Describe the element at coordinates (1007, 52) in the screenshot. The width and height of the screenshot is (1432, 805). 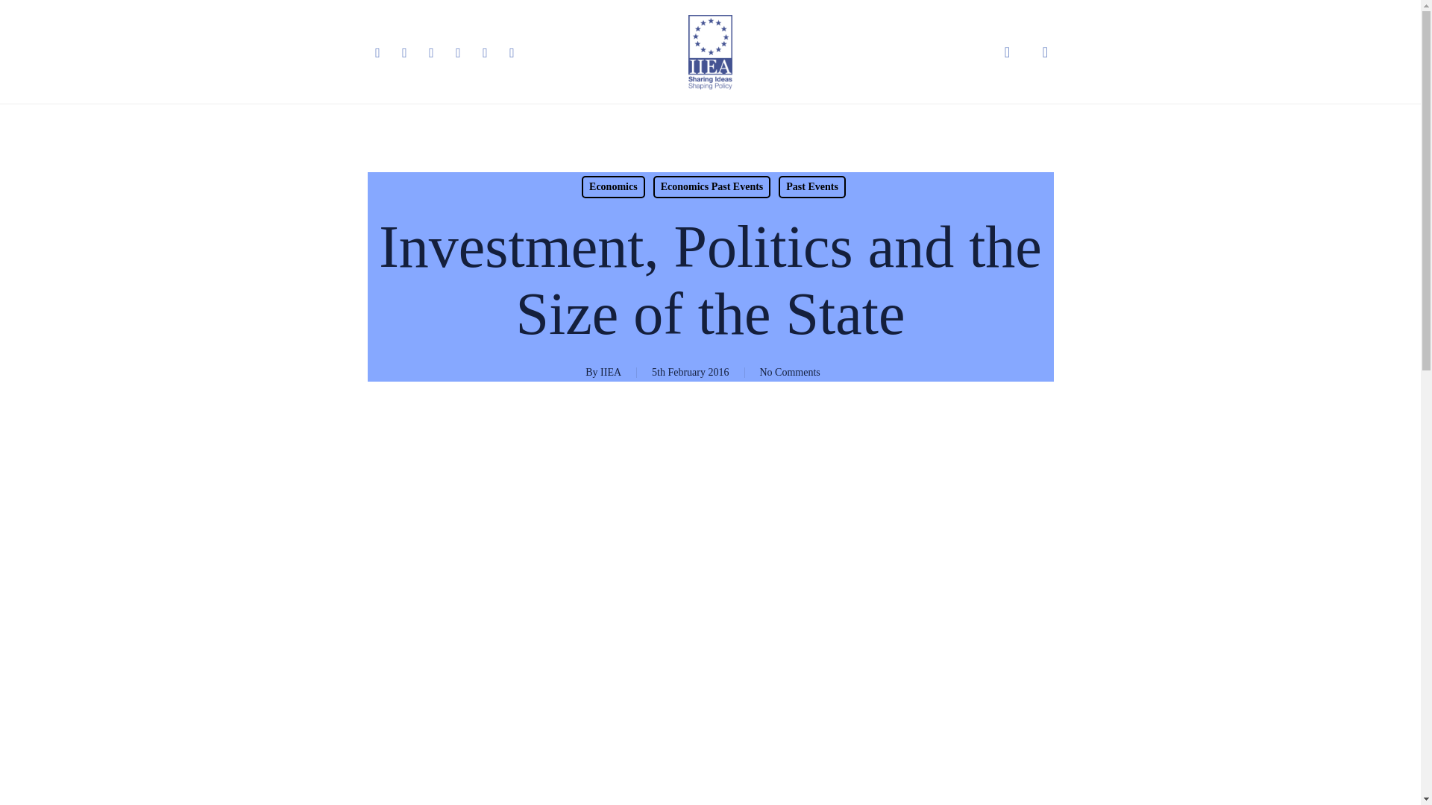
I see `search` at that location.